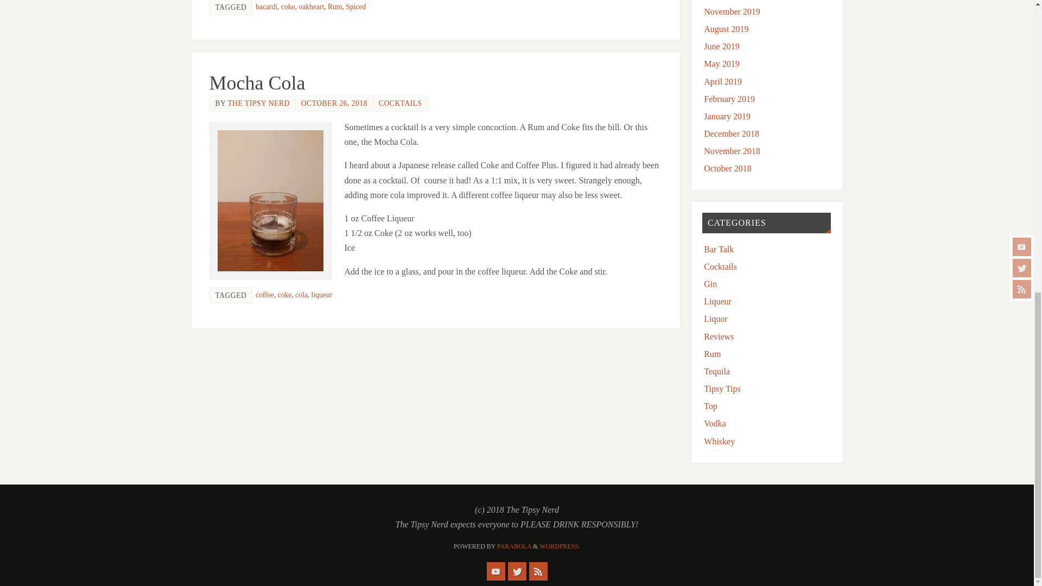  Describe the element at coordinates (514, 546) in the screenshot. I see `Parabola Theme by Cryout Creations` at that location.